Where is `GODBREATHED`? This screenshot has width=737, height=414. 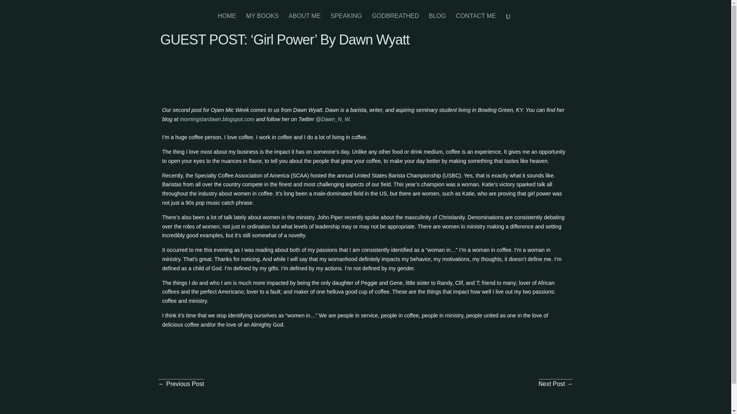 GODBREATHED is located at coordinates (395, 23).